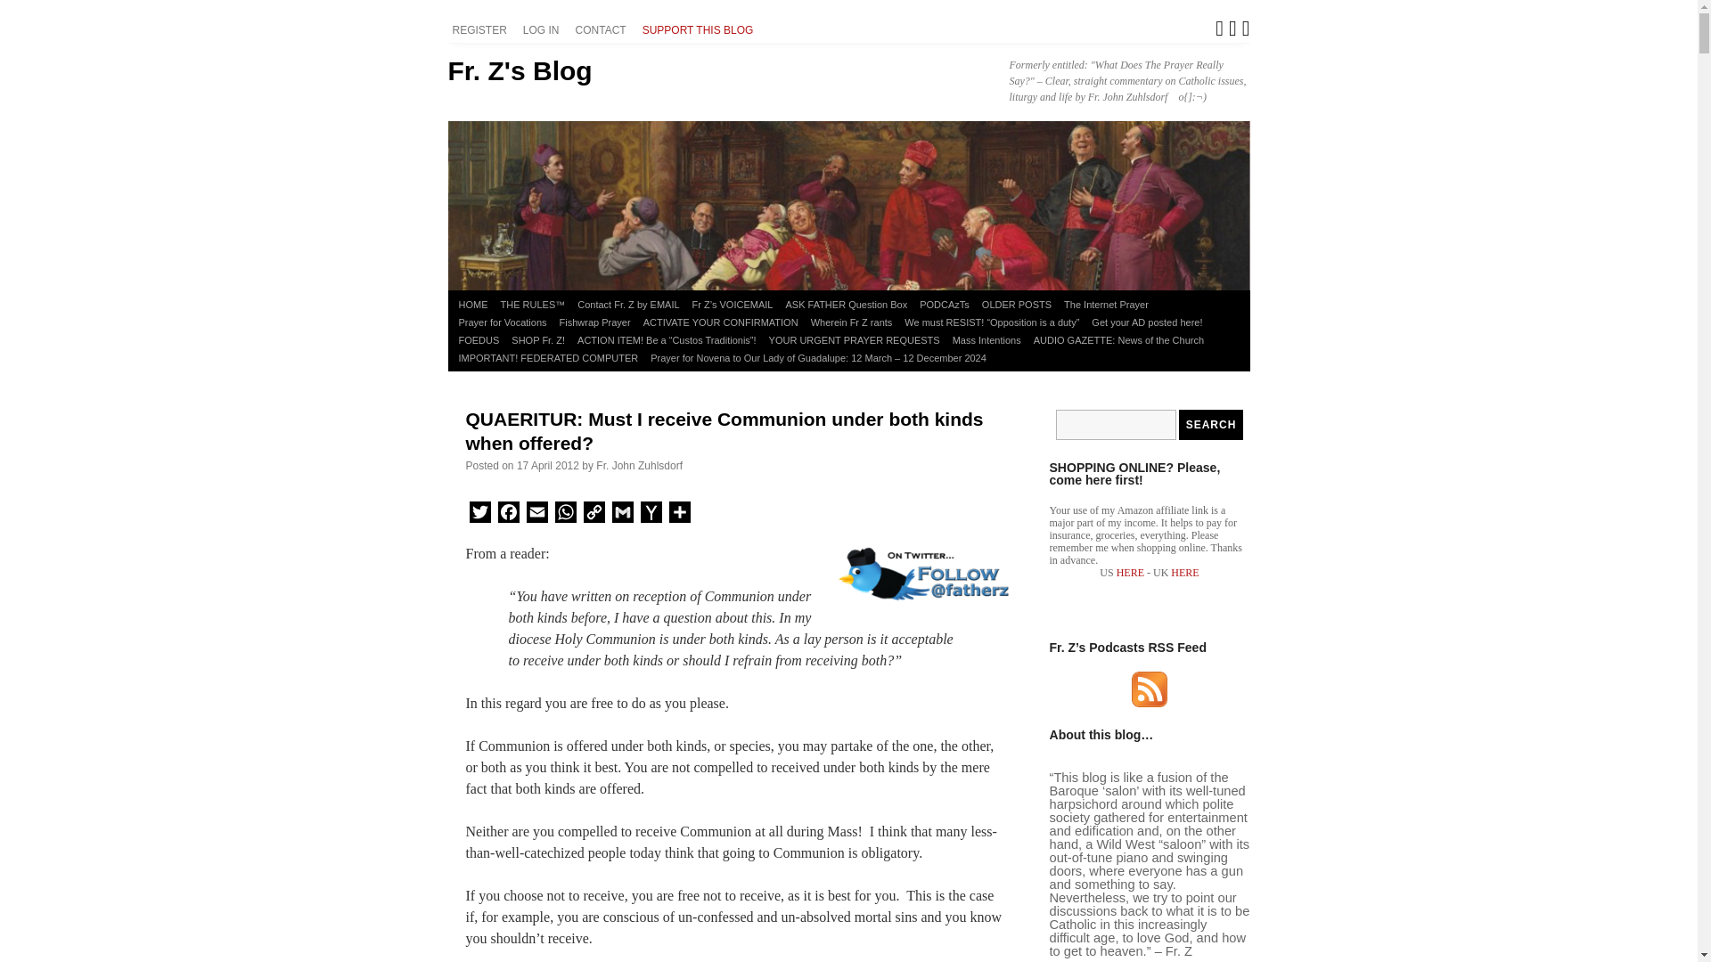  Describe the element at coordinates (547, 466) in the screenshot. I see `17 April 2012` at that location.